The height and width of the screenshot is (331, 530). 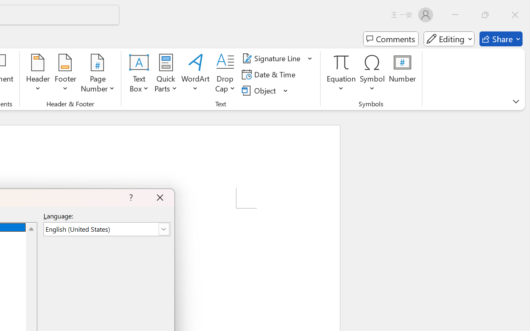 What do you see at coordinates (516, 101) in the screenshot?
I see `Ribbon Display Options` at bounding box center [516, 101].